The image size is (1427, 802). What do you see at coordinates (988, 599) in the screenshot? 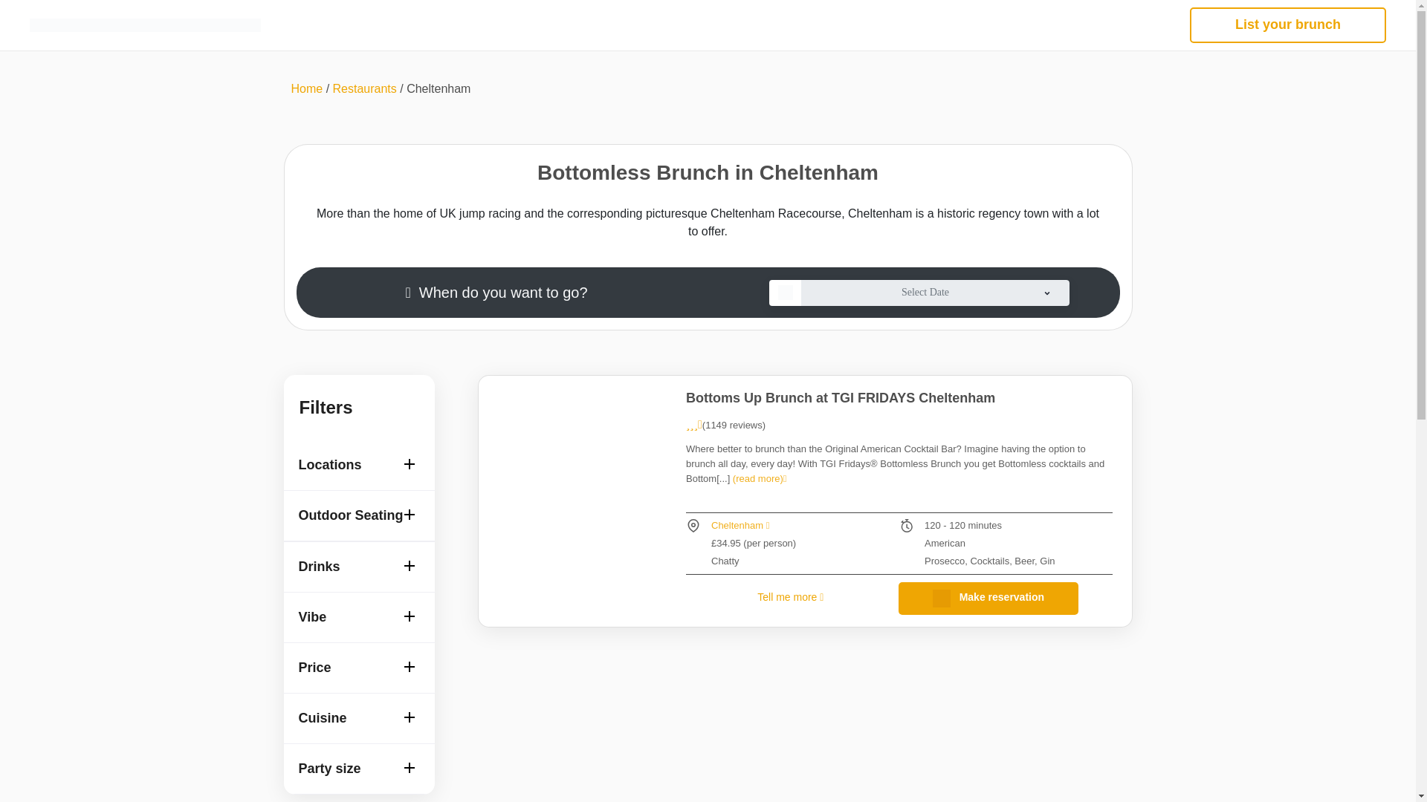
I see `Make reservation` at bounding box center [988, 599].